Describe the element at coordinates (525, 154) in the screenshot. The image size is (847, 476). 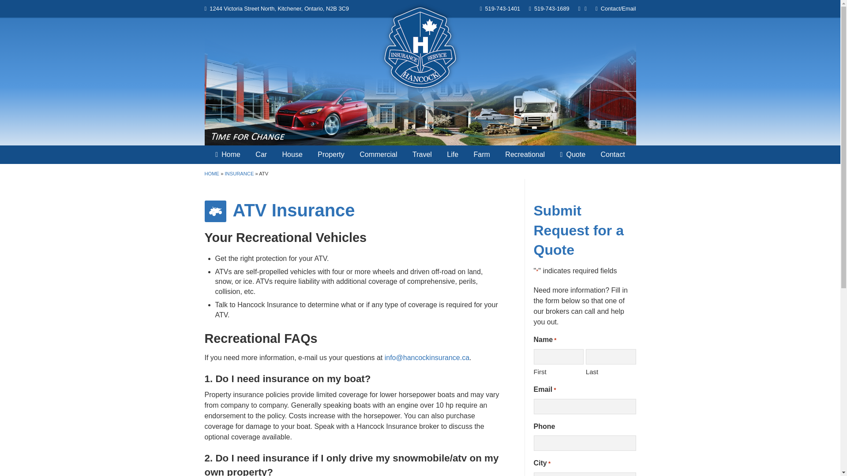
I see `Recreational` at that location.